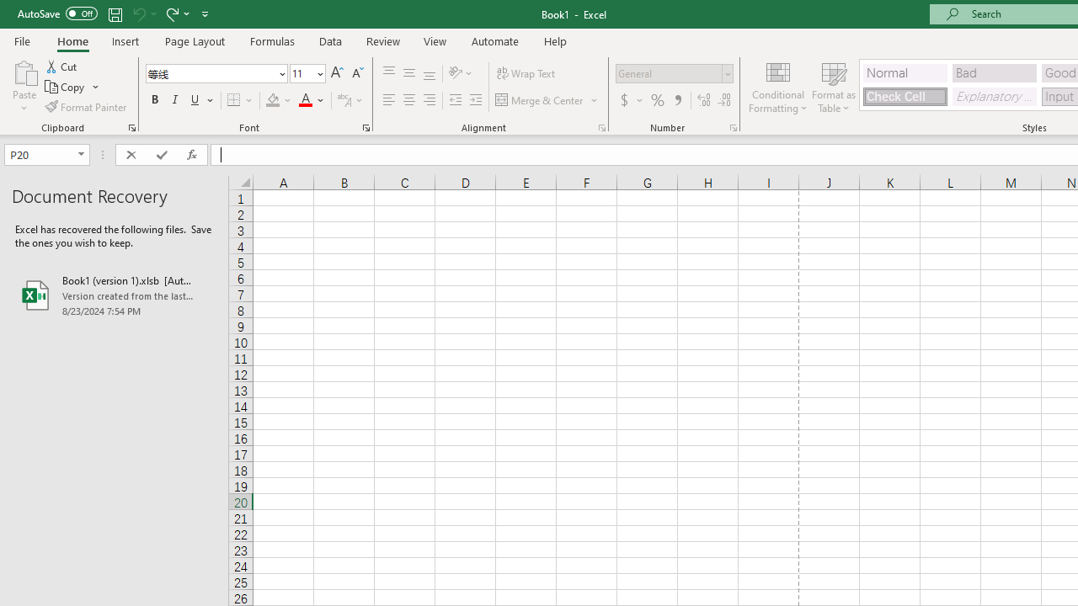 The image size is (1078, 606). What do you see at coordinates (994, 96) in the screenshot?
I see `Explanatory Text` at bounding box center [994, 96].